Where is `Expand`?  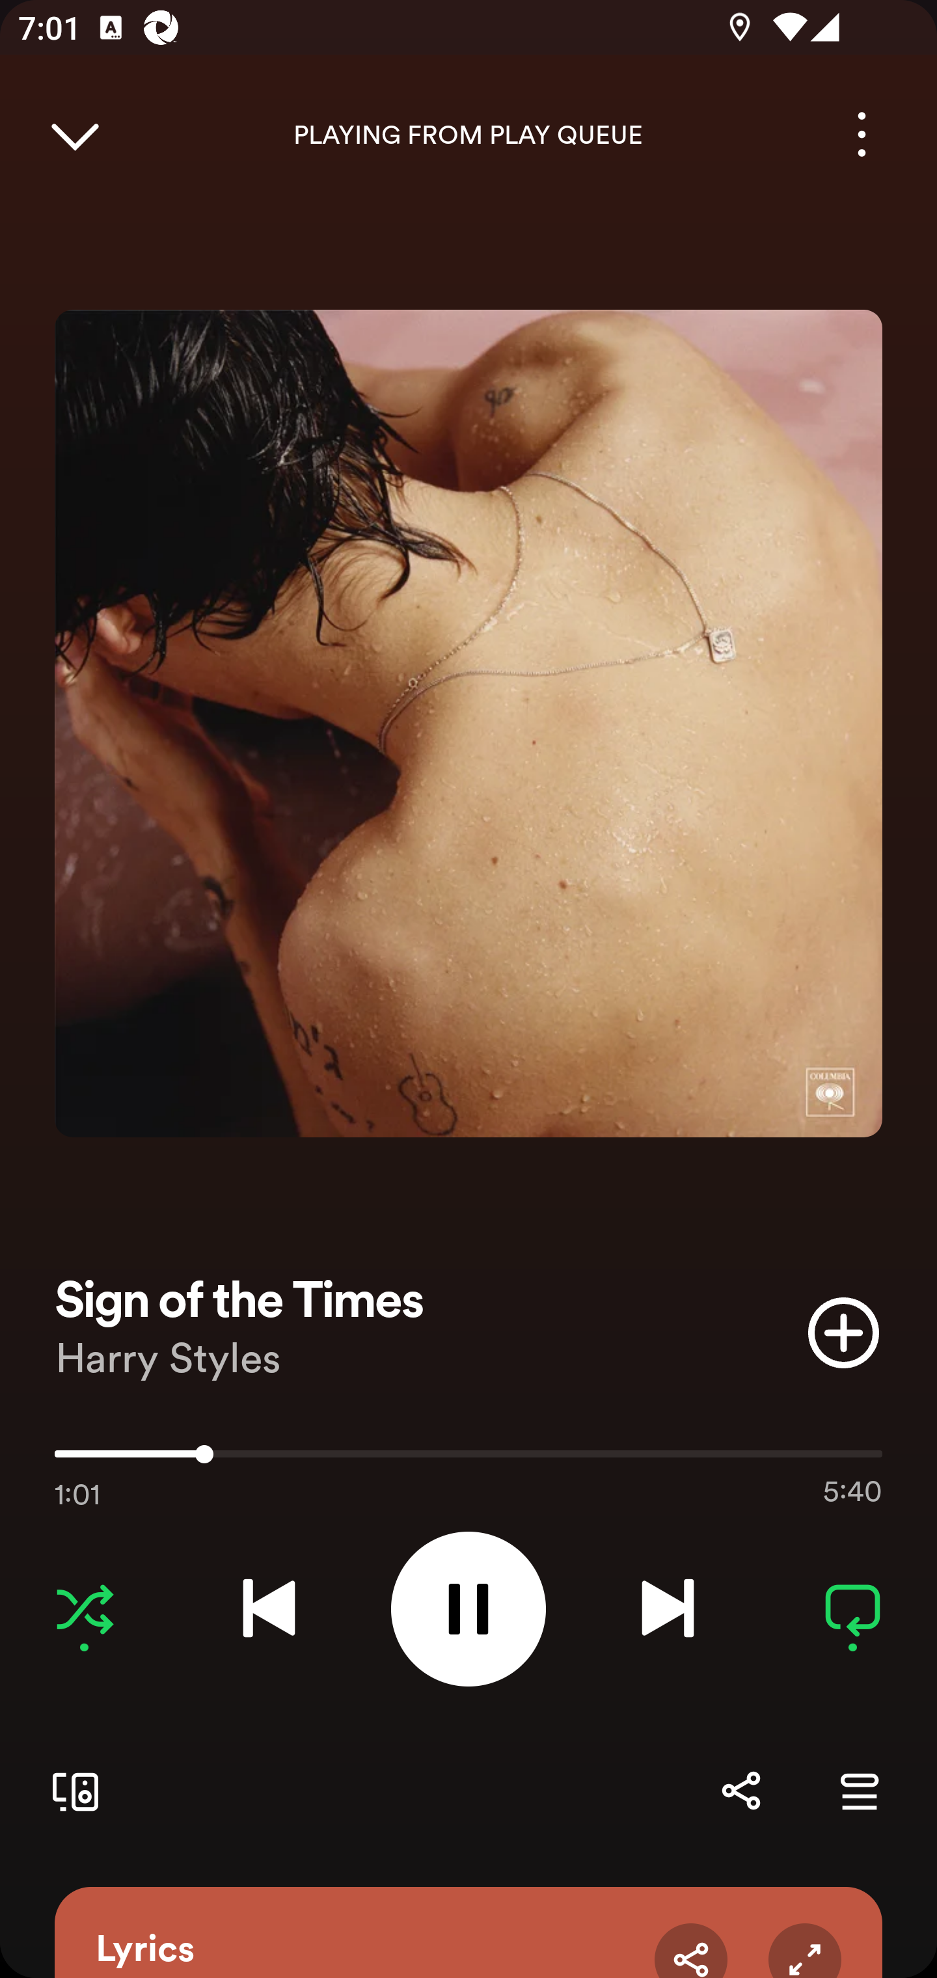
Expand is located at coordinates (804, 1950).